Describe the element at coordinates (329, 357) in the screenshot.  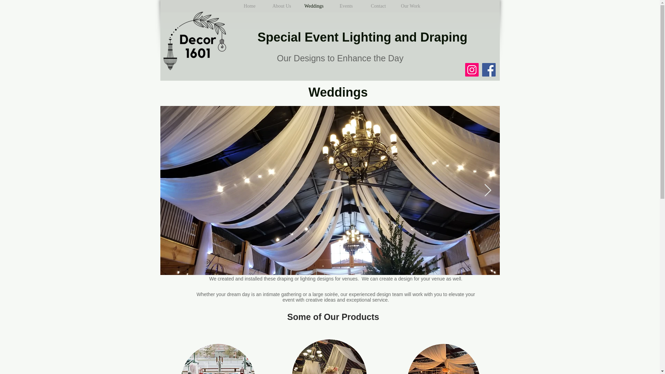
I see `guy4.jpg` at that location.